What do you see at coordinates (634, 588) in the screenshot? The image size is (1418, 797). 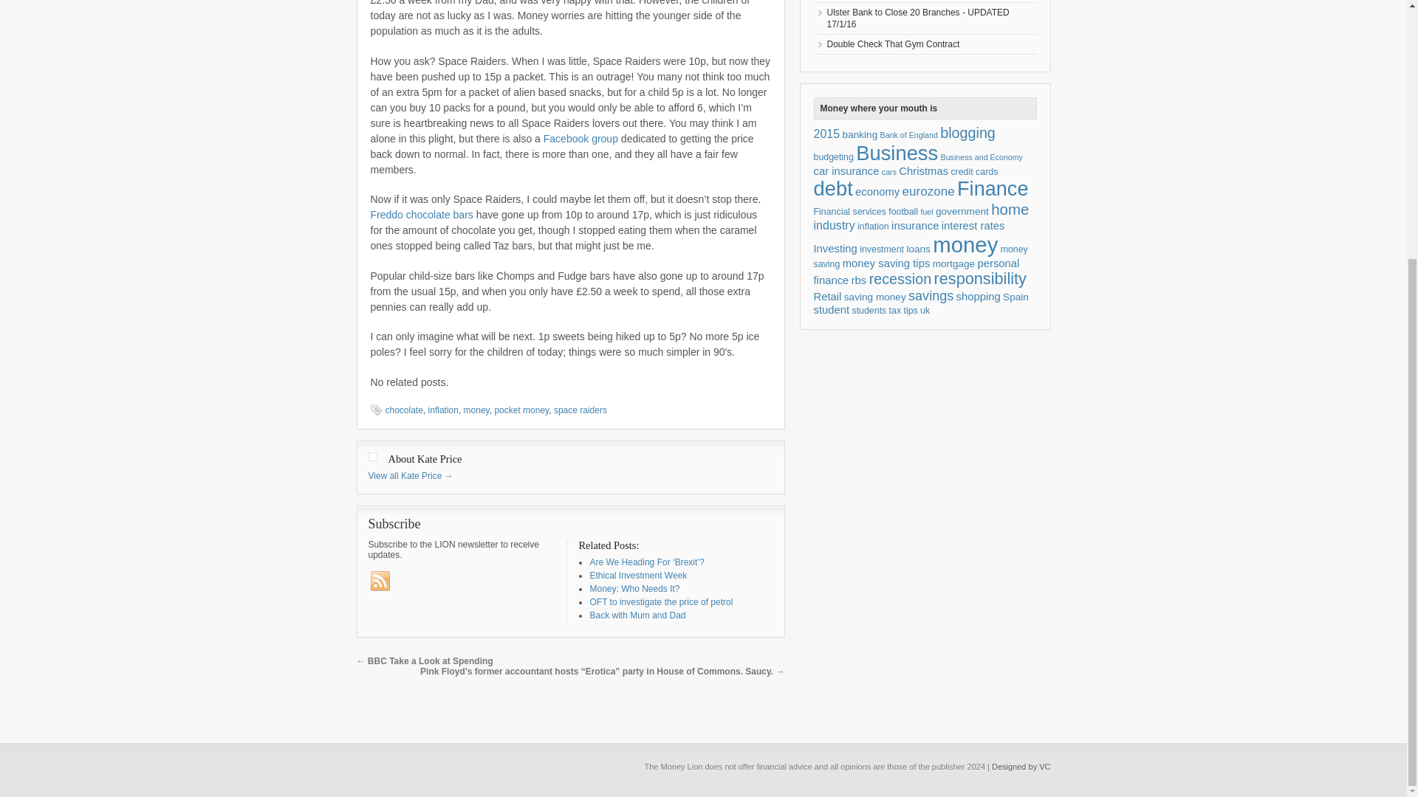 I see `Money: Who Needs It?` at bounding box center [634, 588].